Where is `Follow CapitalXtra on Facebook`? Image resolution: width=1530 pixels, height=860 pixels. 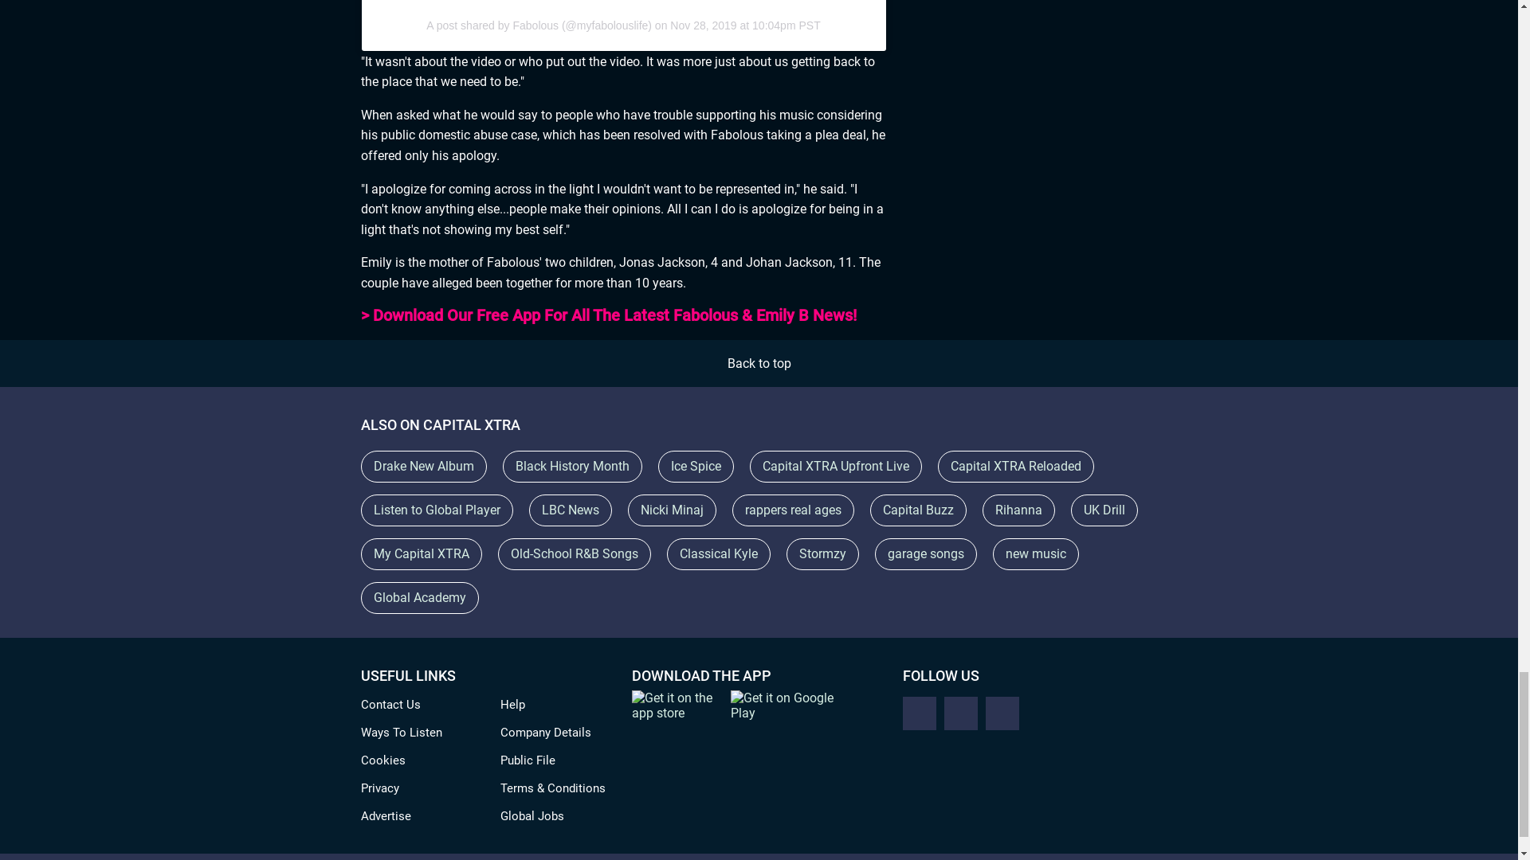
Follow CapitalXtra on Facebook is located at coordinates (918, 713).